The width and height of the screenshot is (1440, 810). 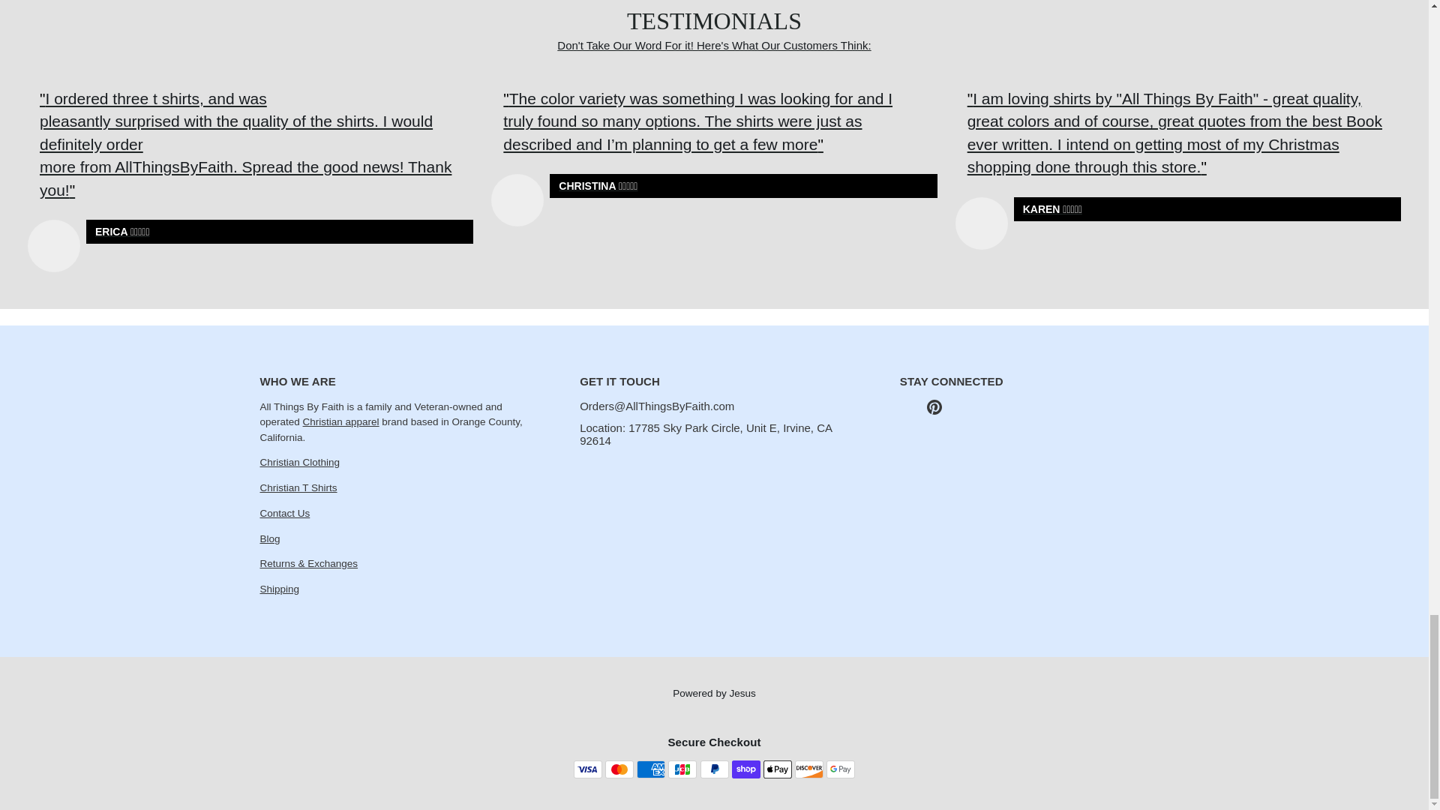 I want to click on Christian T Shirts, so click(x=298, y=487).